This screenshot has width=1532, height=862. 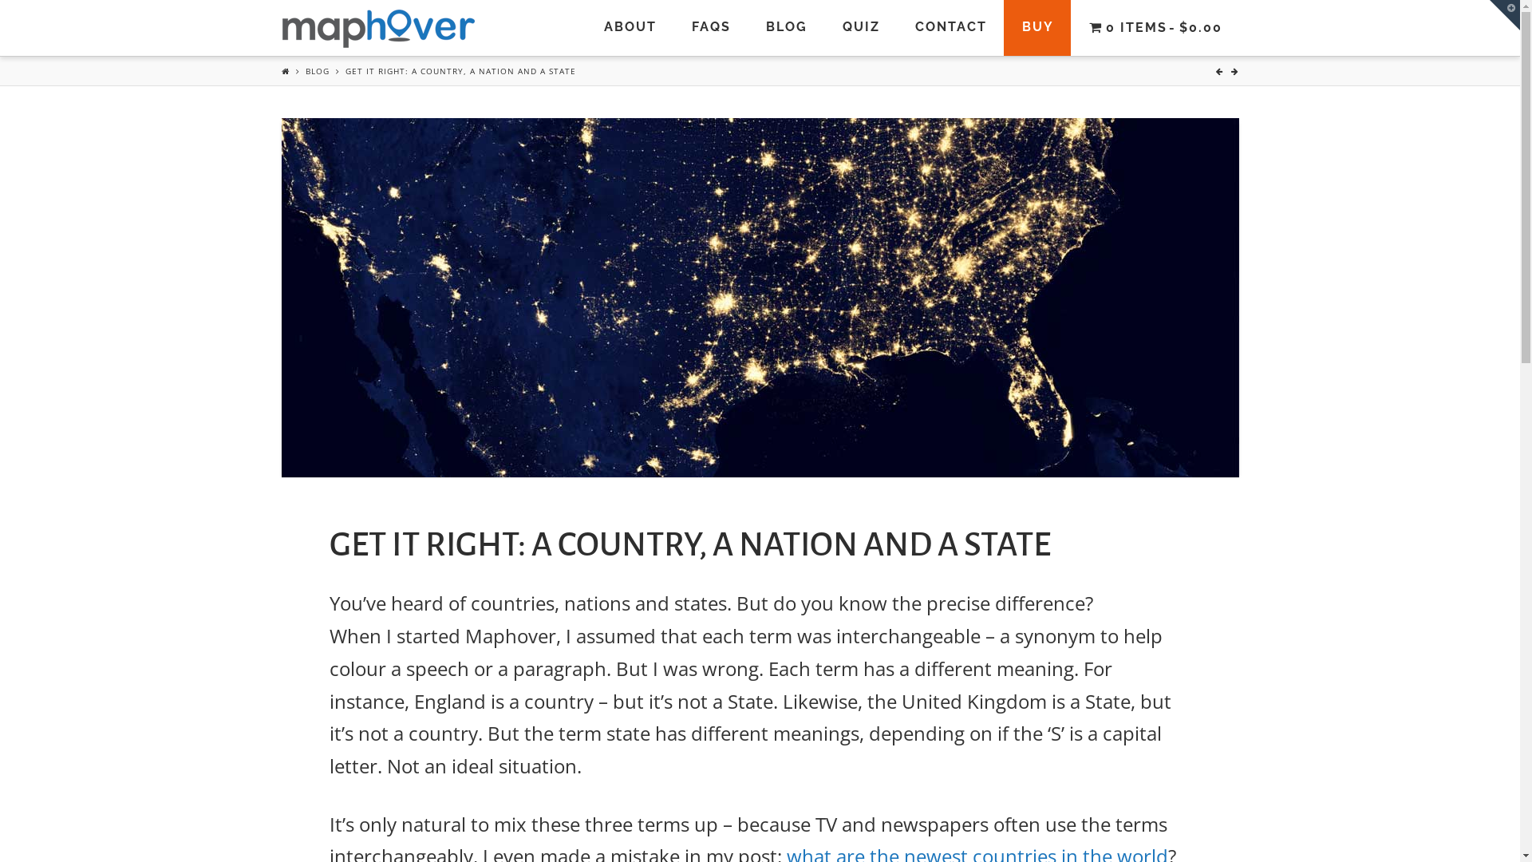 What do you see at coordinates (1155, 28) in the screenshot?
I see `0 ITEMS$0.00` at bounding box center [1155, 28].